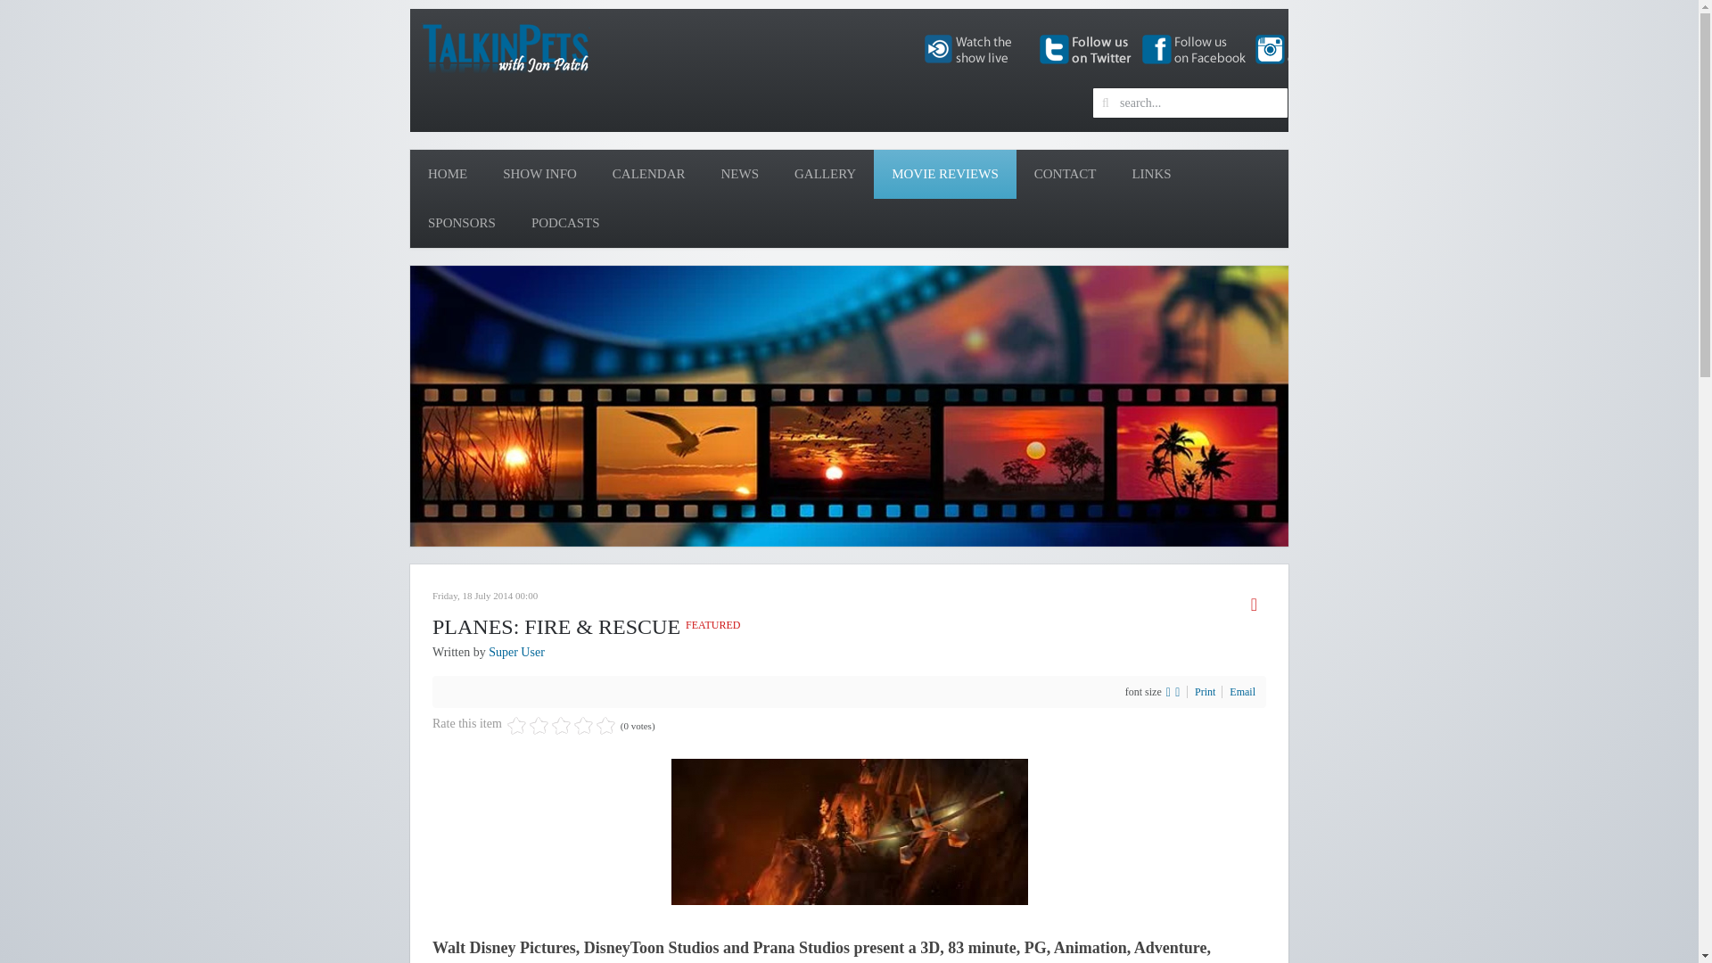  Describe the element at coordinates (448, 174) in the screenshot. I see `HOME` at that location.